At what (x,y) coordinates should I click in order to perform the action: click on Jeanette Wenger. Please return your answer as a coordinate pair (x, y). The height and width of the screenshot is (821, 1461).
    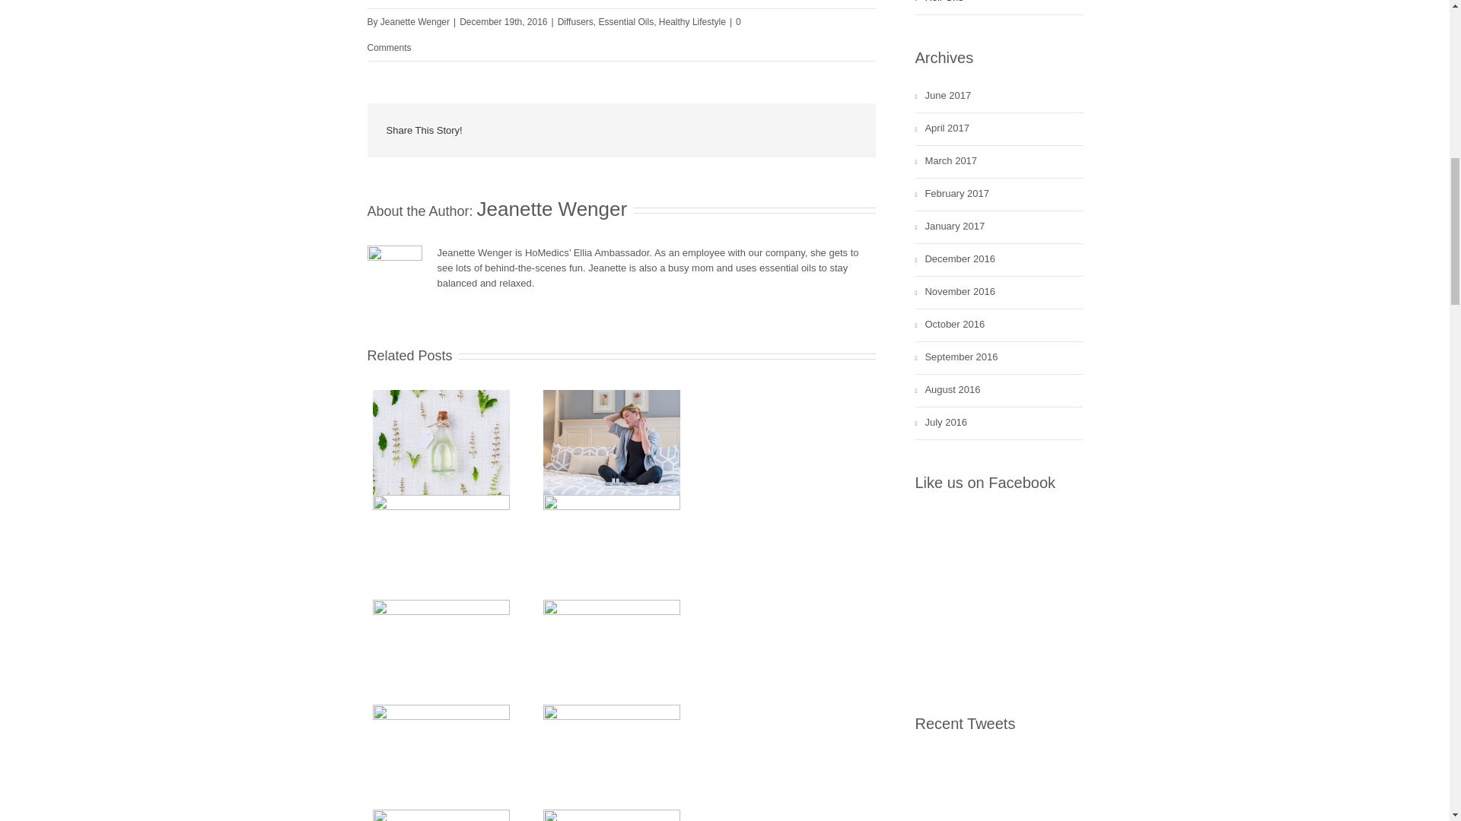
    Looking at the image, I should click on (415, 21).